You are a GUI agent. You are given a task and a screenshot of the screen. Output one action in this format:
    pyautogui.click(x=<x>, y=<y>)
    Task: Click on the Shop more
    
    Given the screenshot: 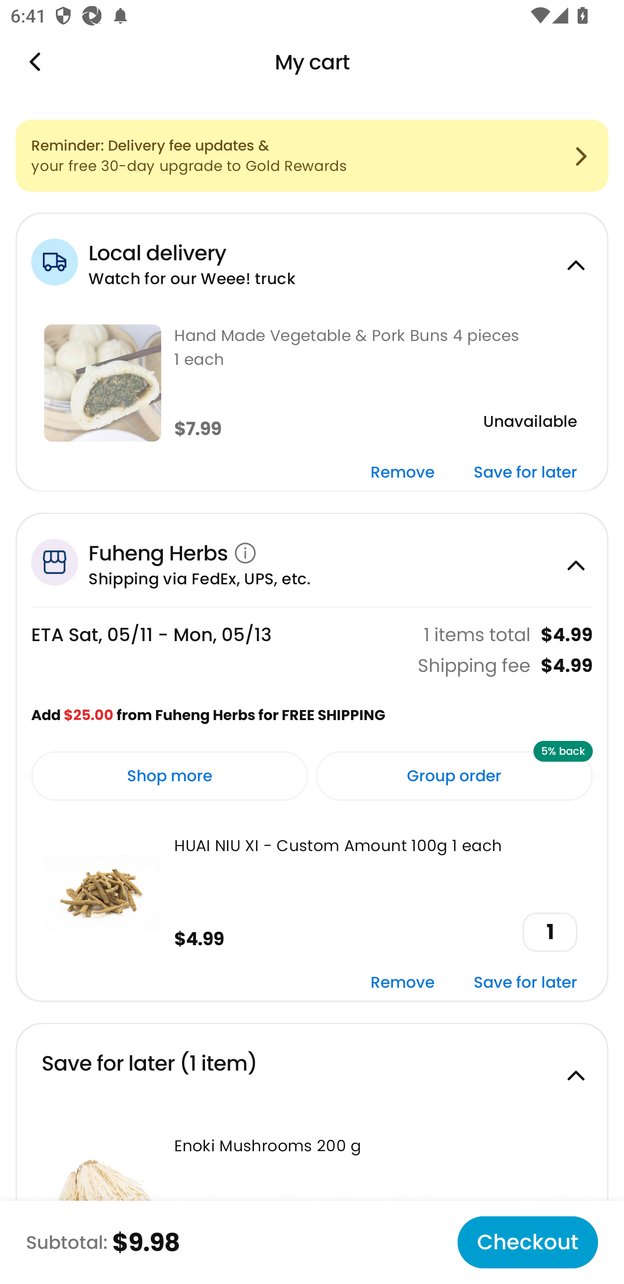 What is the action you would take?
    pyautogui.click(x=170, y=776)
    